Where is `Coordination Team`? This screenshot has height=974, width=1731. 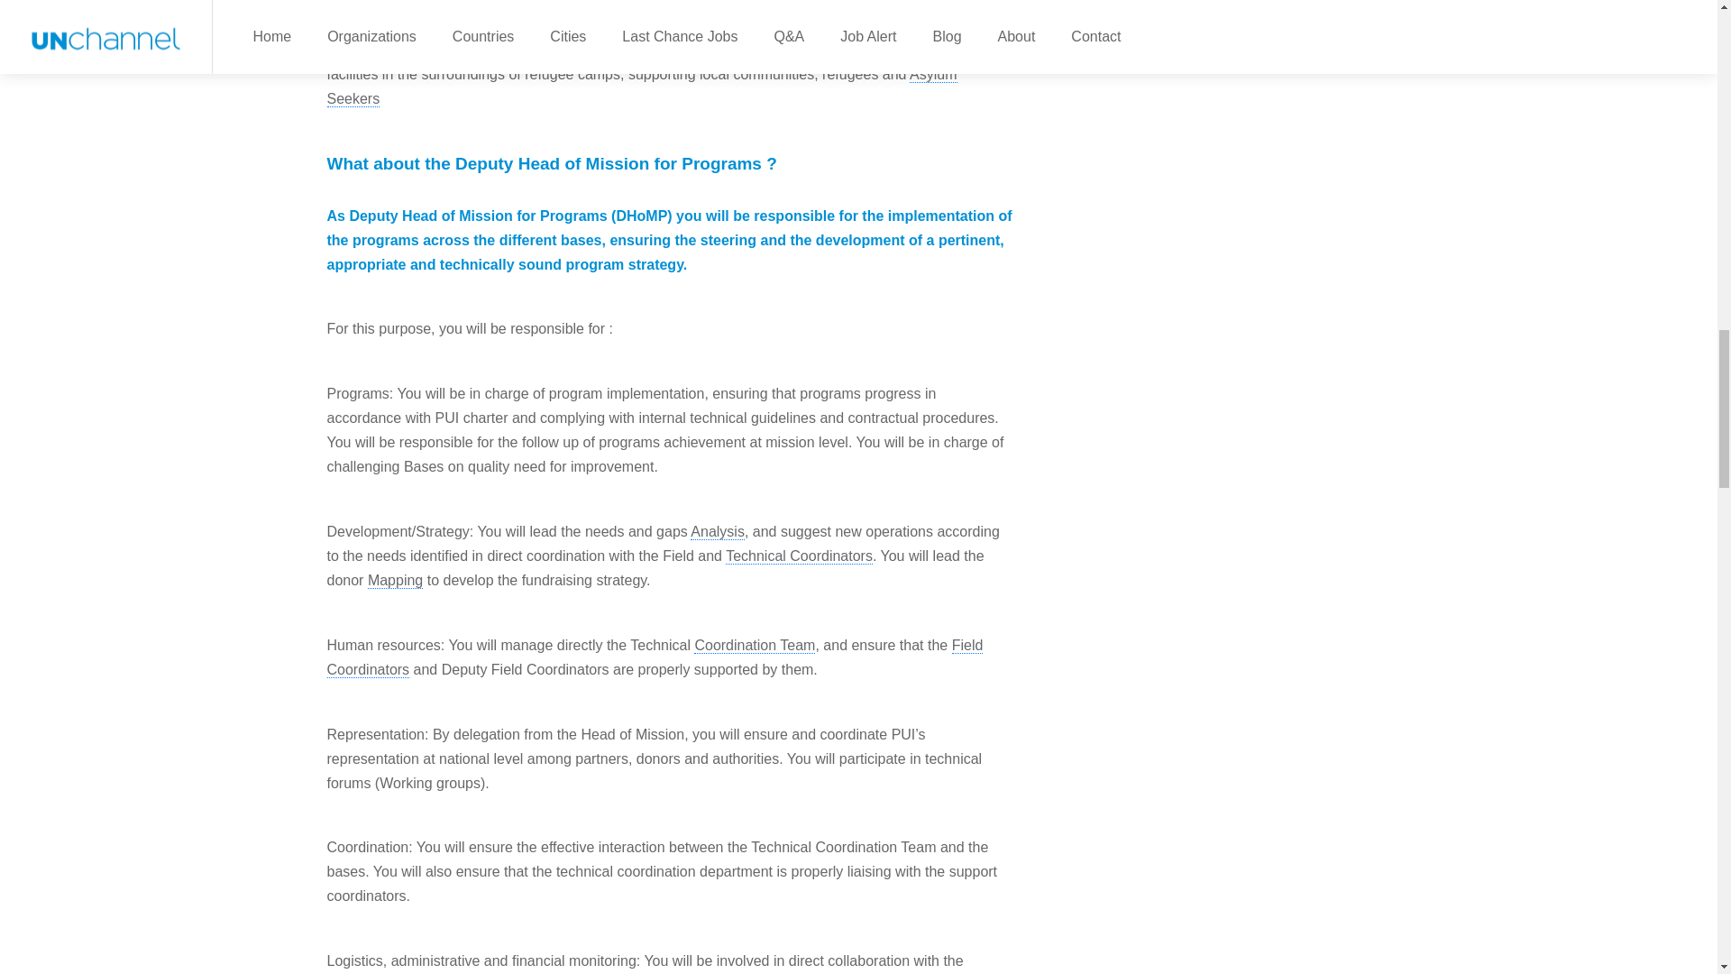 Coordination Team is located at coordinates (754, 646).